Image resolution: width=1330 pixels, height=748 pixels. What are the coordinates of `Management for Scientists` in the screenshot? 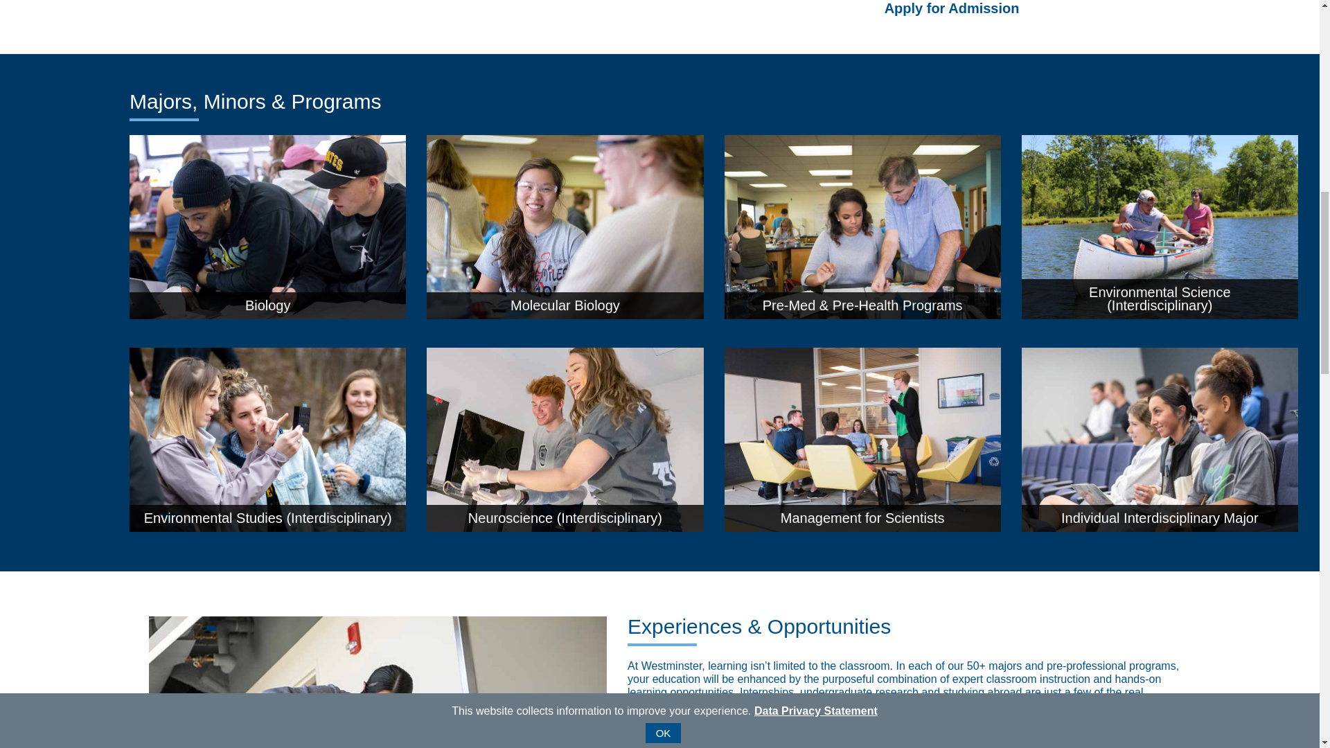 It's located at (863, 527).